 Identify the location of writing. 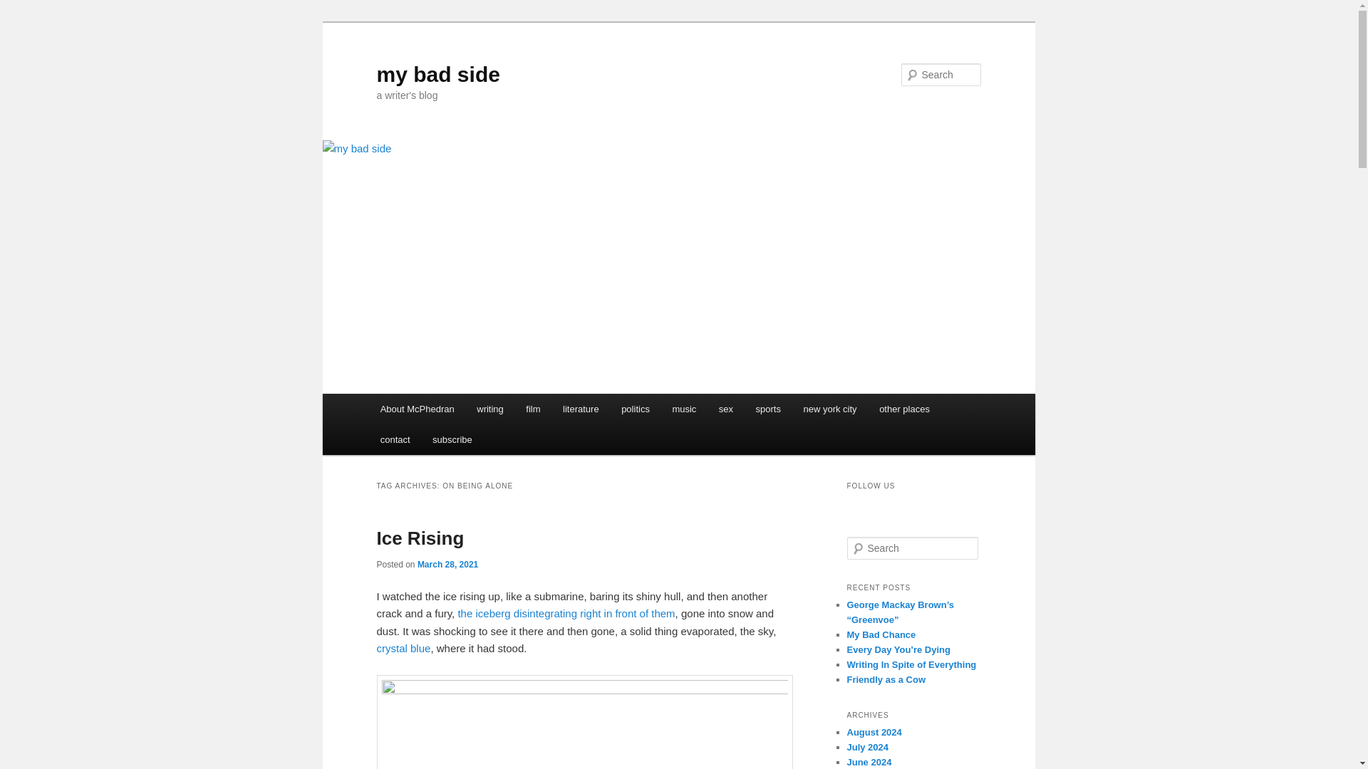
(490, 409).